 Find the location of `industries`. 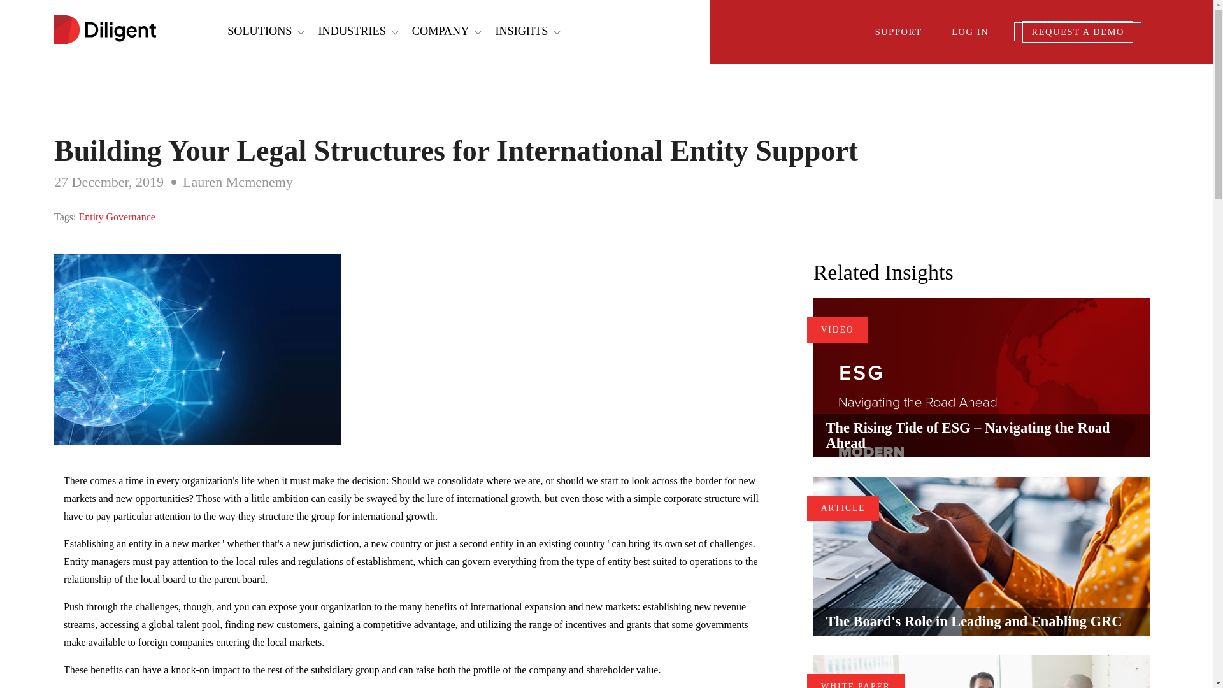

industries is located at coordinates (352, 31).